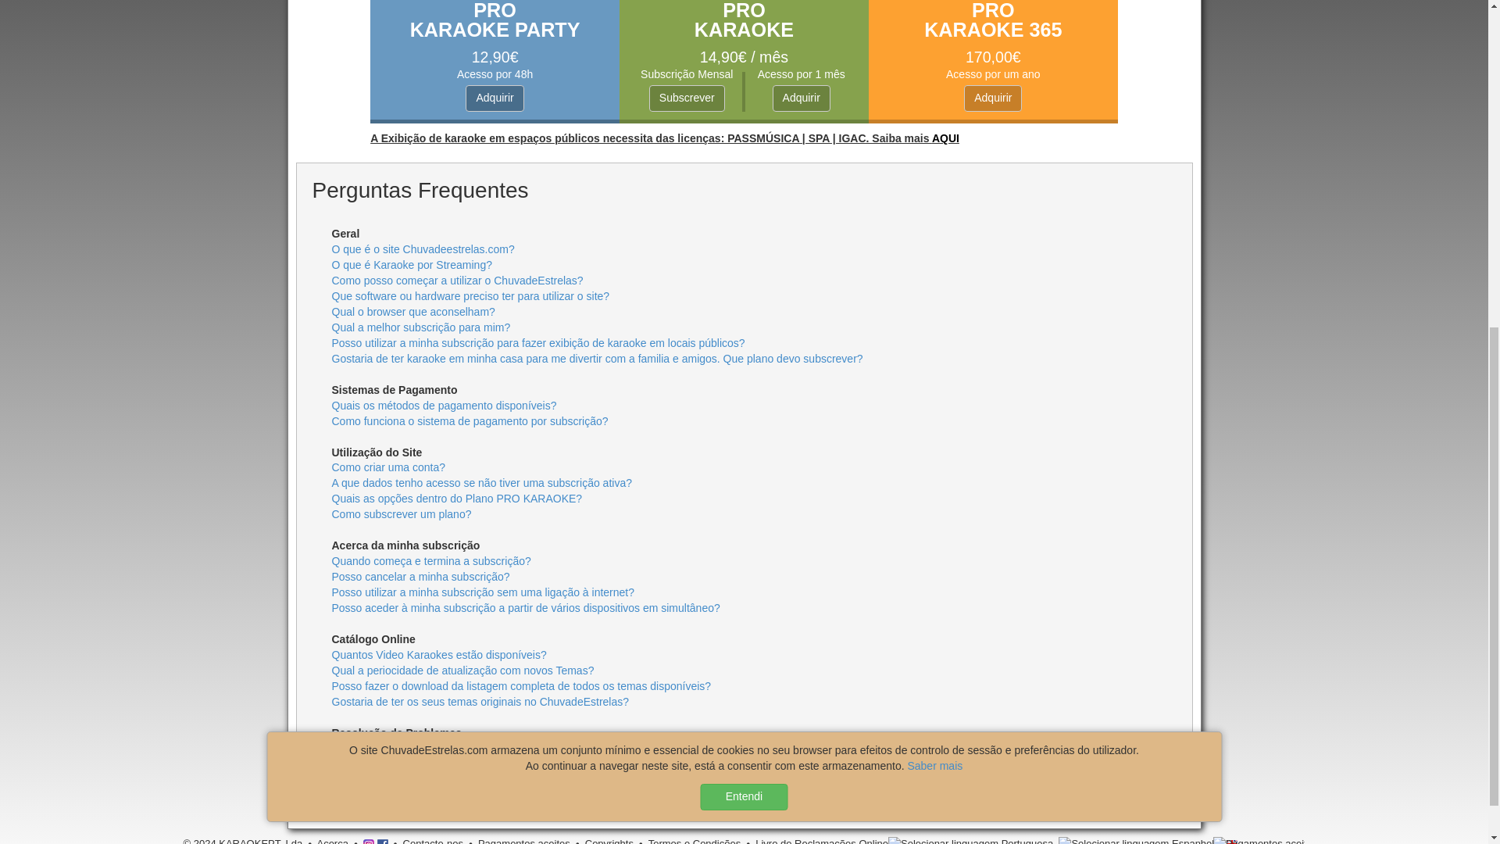  Describe the element at coordinates (992, 98) in the screenshot. I see `Adquirir` at that location.